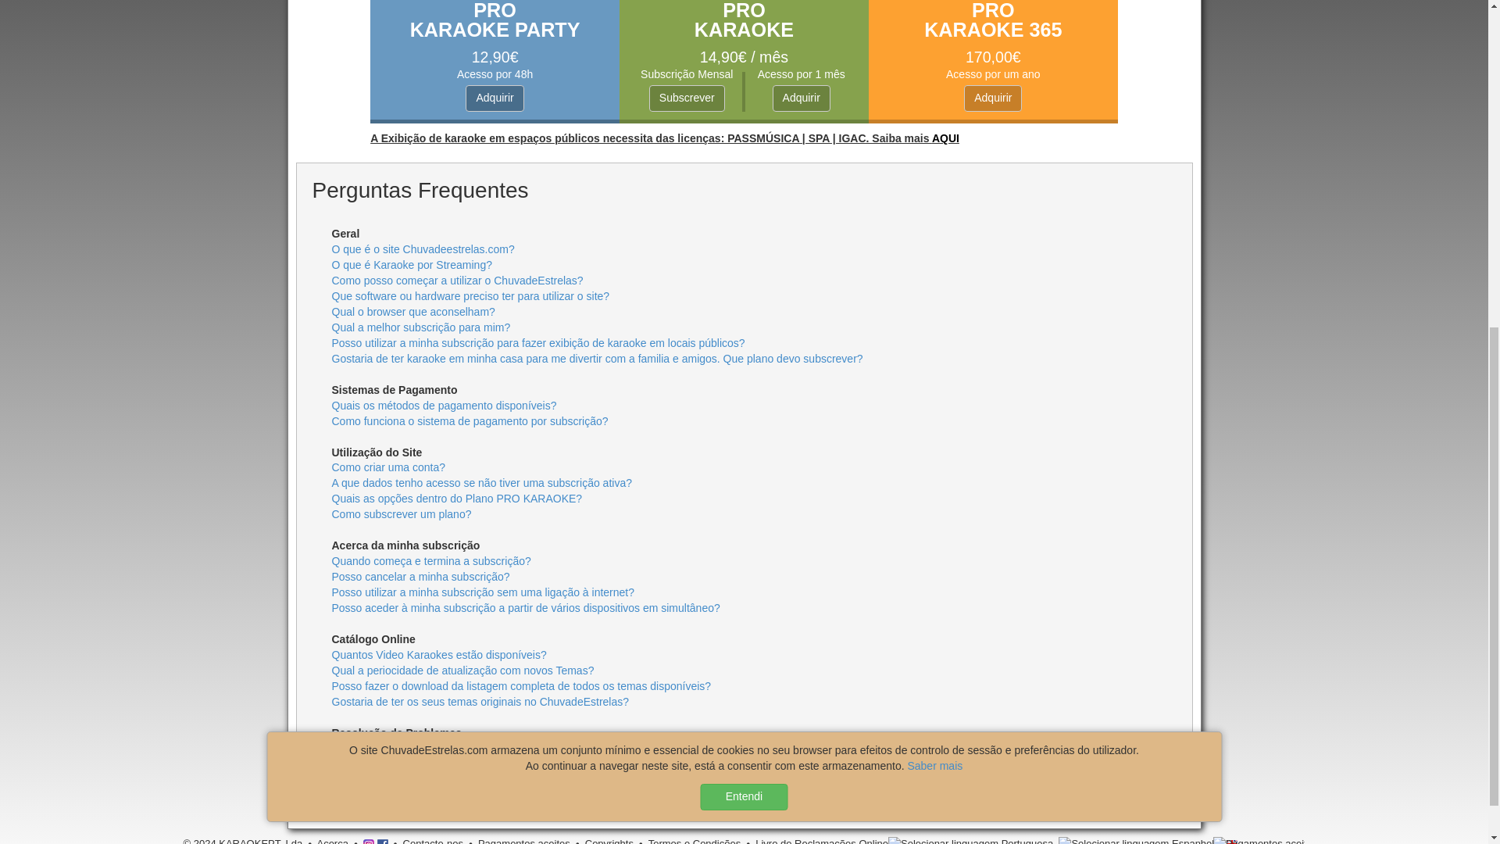  Describe the element at coordinates (992, 98) in the screenshot. I see `Adquirir` at that location.